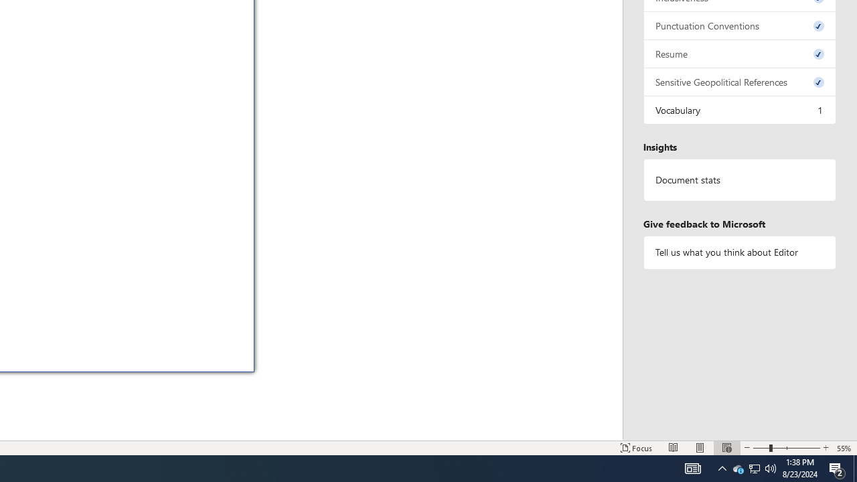 This screenshot has width=857, height=482. What do you see at coordinates (740, 252) in the screenshot?
I see `Tell us what you think about Editor` at bounding box center [740, 252].